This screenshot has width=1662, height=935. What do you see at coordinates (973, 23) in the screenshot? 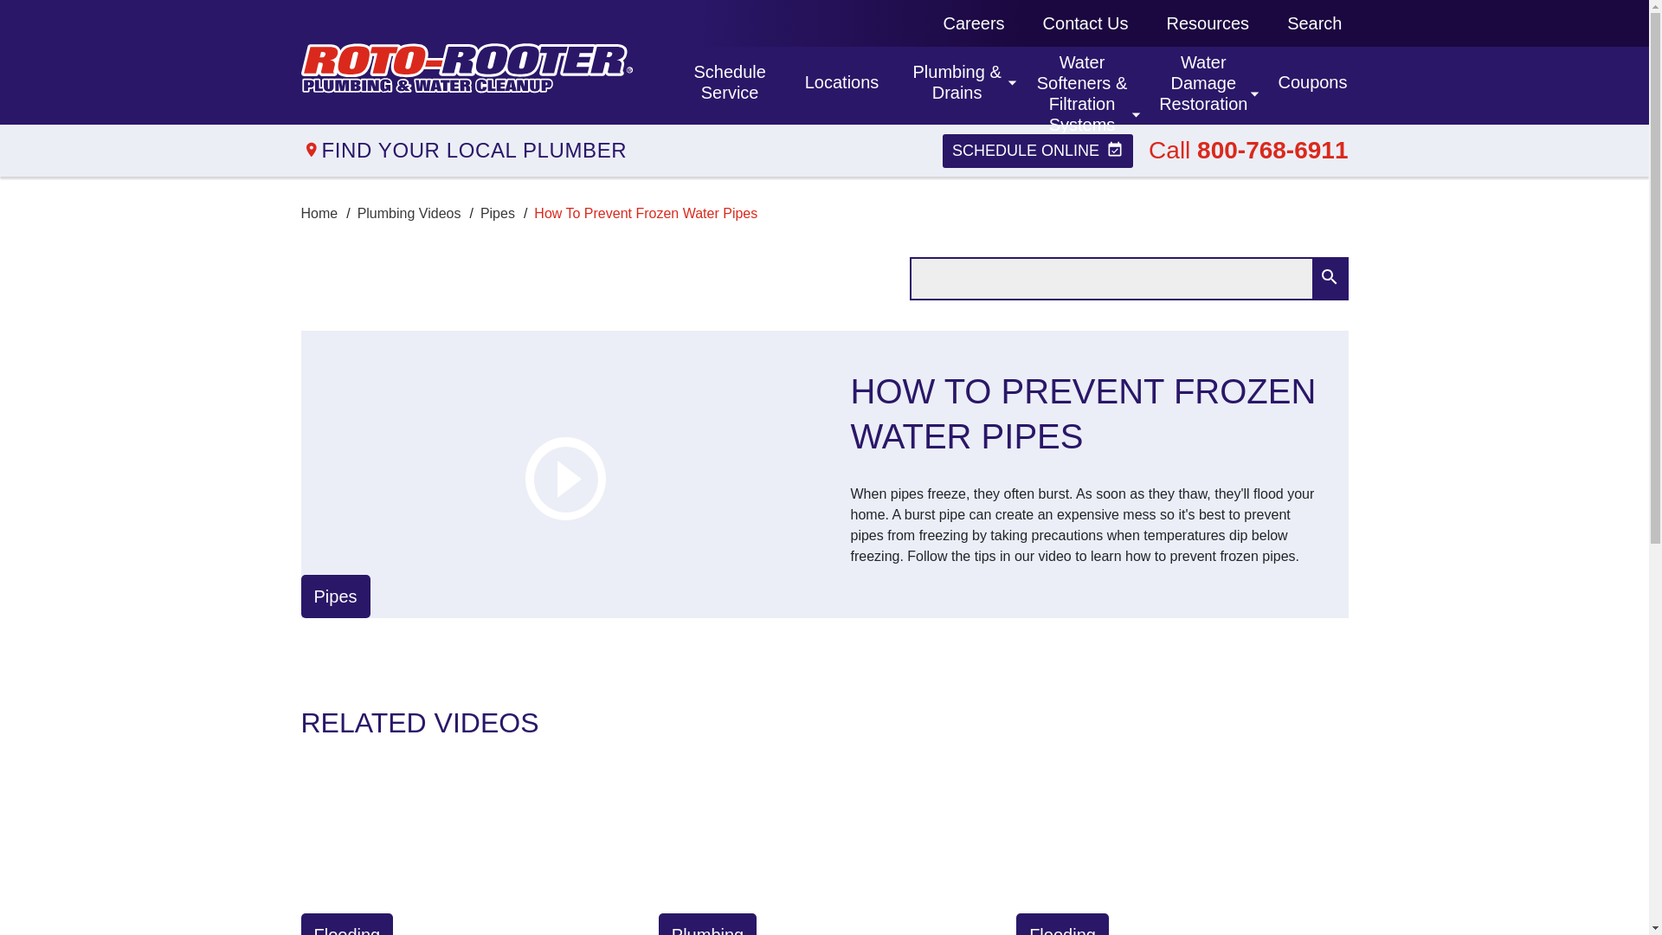
I see `Careers` at bounding box center [973, 23].